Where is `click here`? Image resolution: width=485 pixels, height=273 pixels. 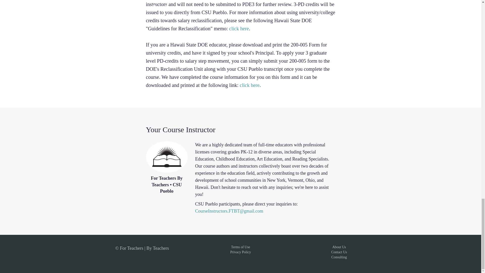
click here is located at coordinates (239, 28).